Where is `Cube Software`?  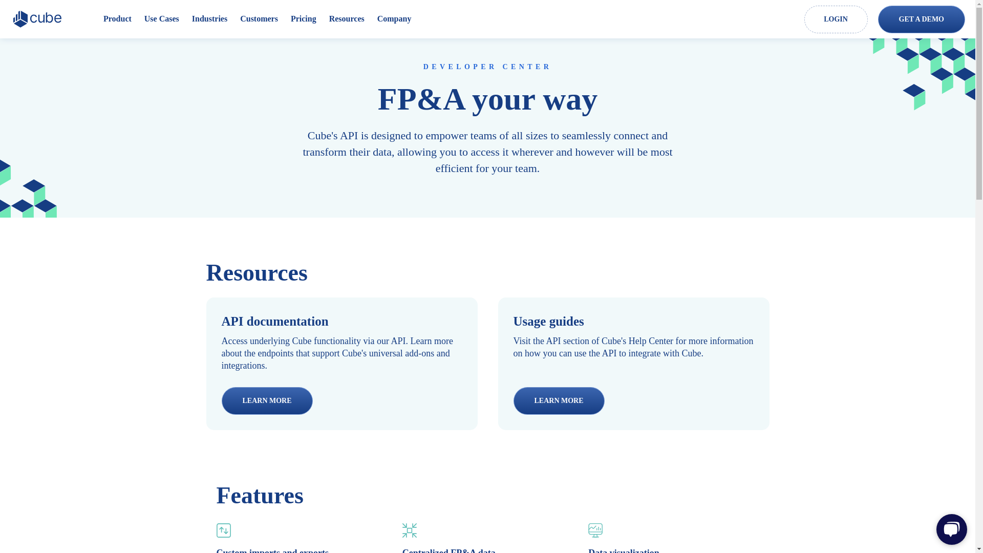 Cube Software is located at coordinates (40, 19).